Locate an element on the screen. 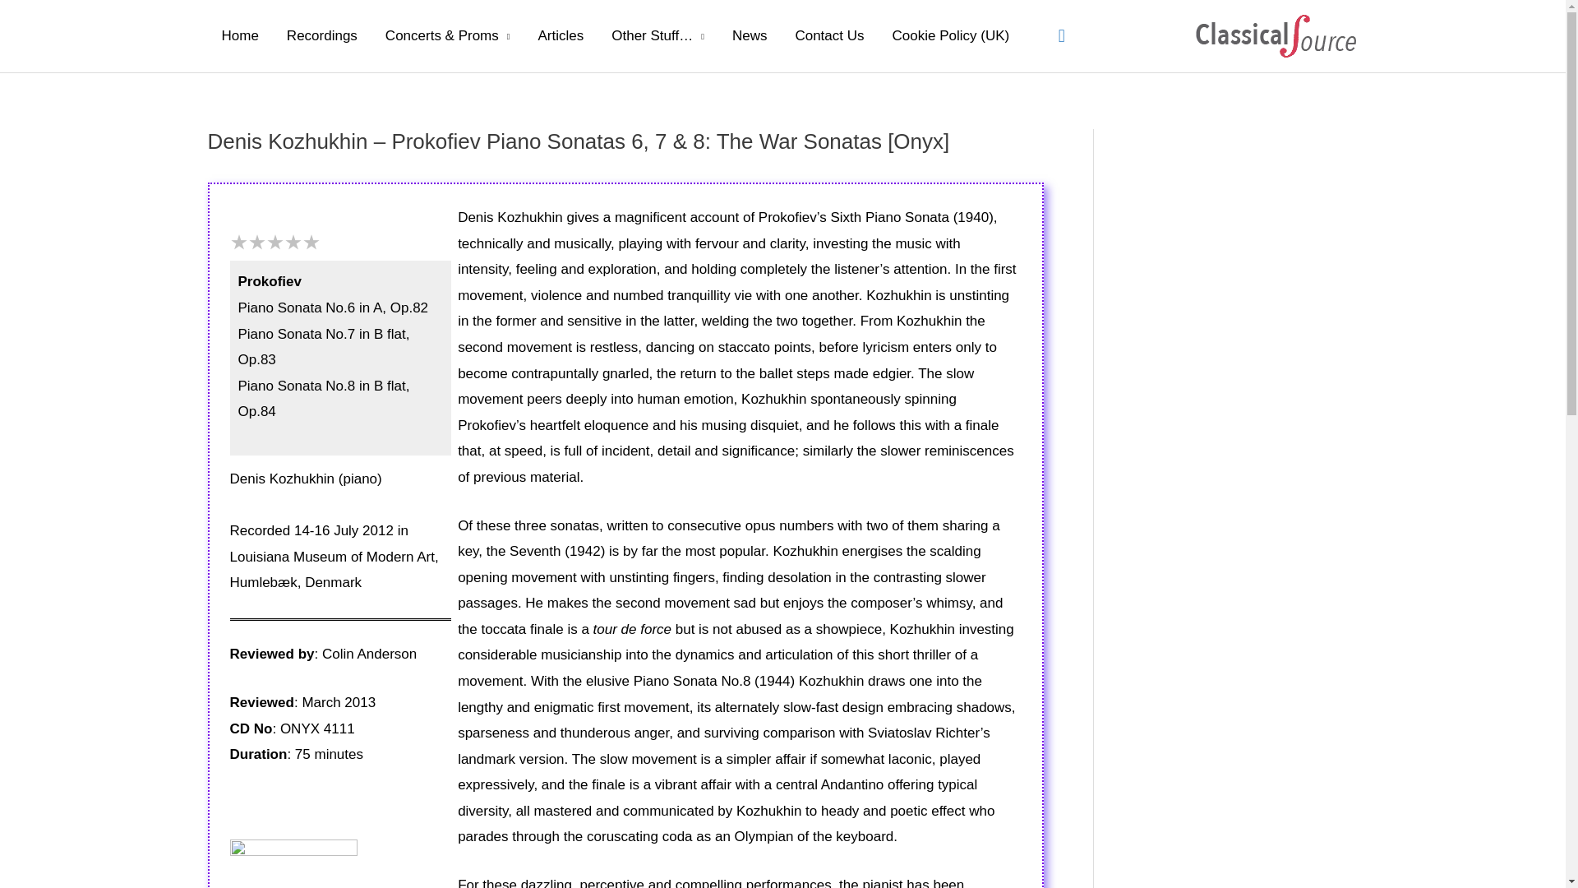 This screenshot has height=888, width=1578. Recordings is located at coordinates (322, 36).